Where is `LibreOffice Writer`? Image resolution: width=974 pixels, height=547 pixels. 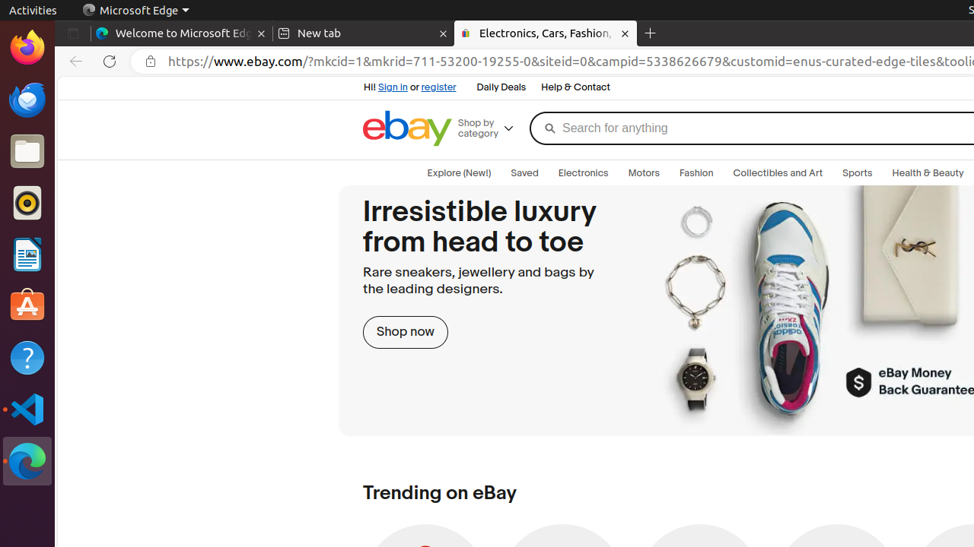 LibreOffice Writer is located at coordinates (27, 254).